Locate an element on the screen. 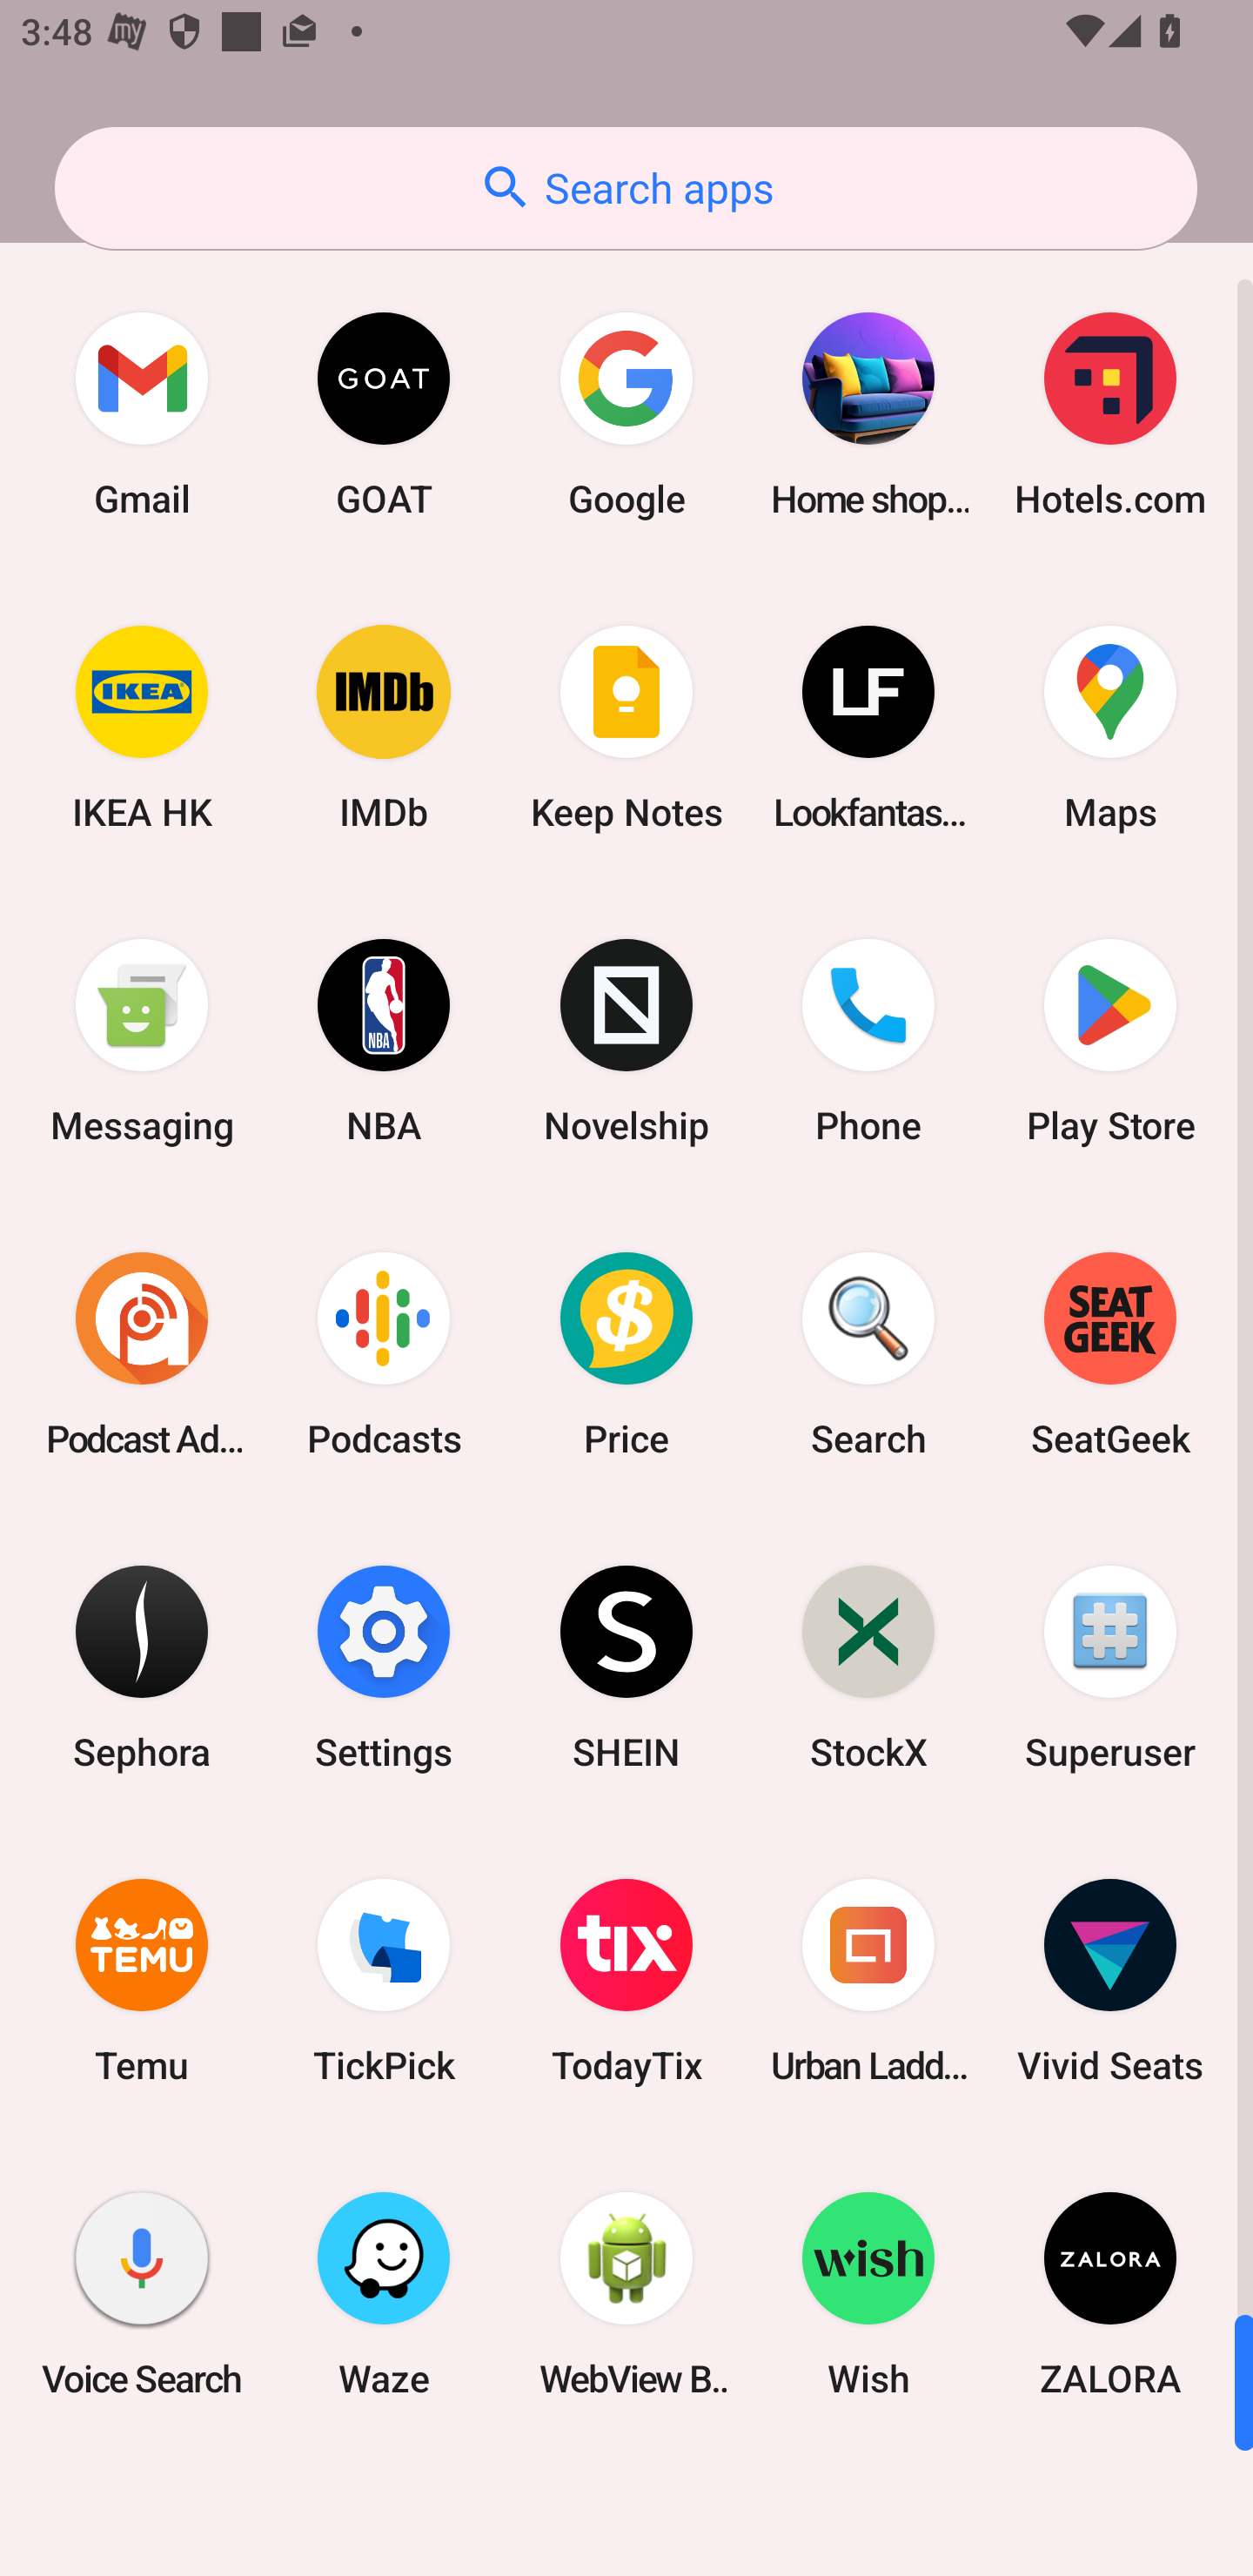 The image size is (1253, 2576). SeatGeek is located at coordinates (1110, 1353).